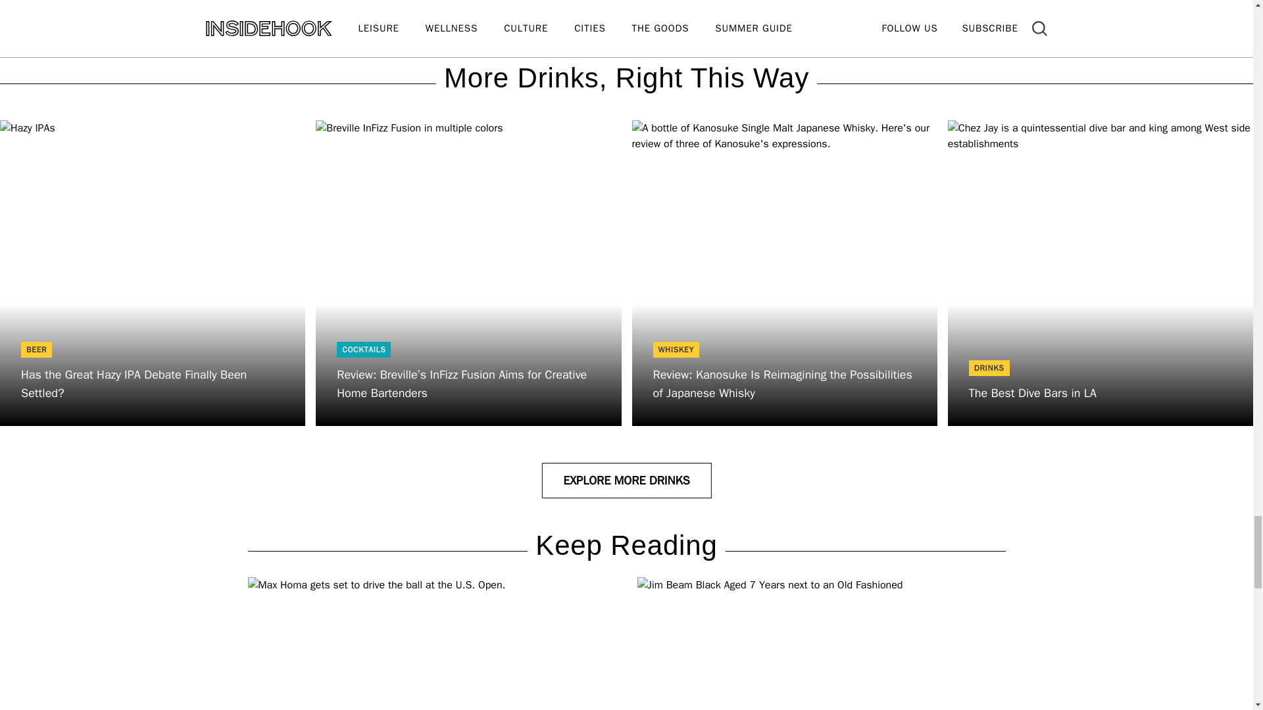  I want to click on on, so click(342, 5).